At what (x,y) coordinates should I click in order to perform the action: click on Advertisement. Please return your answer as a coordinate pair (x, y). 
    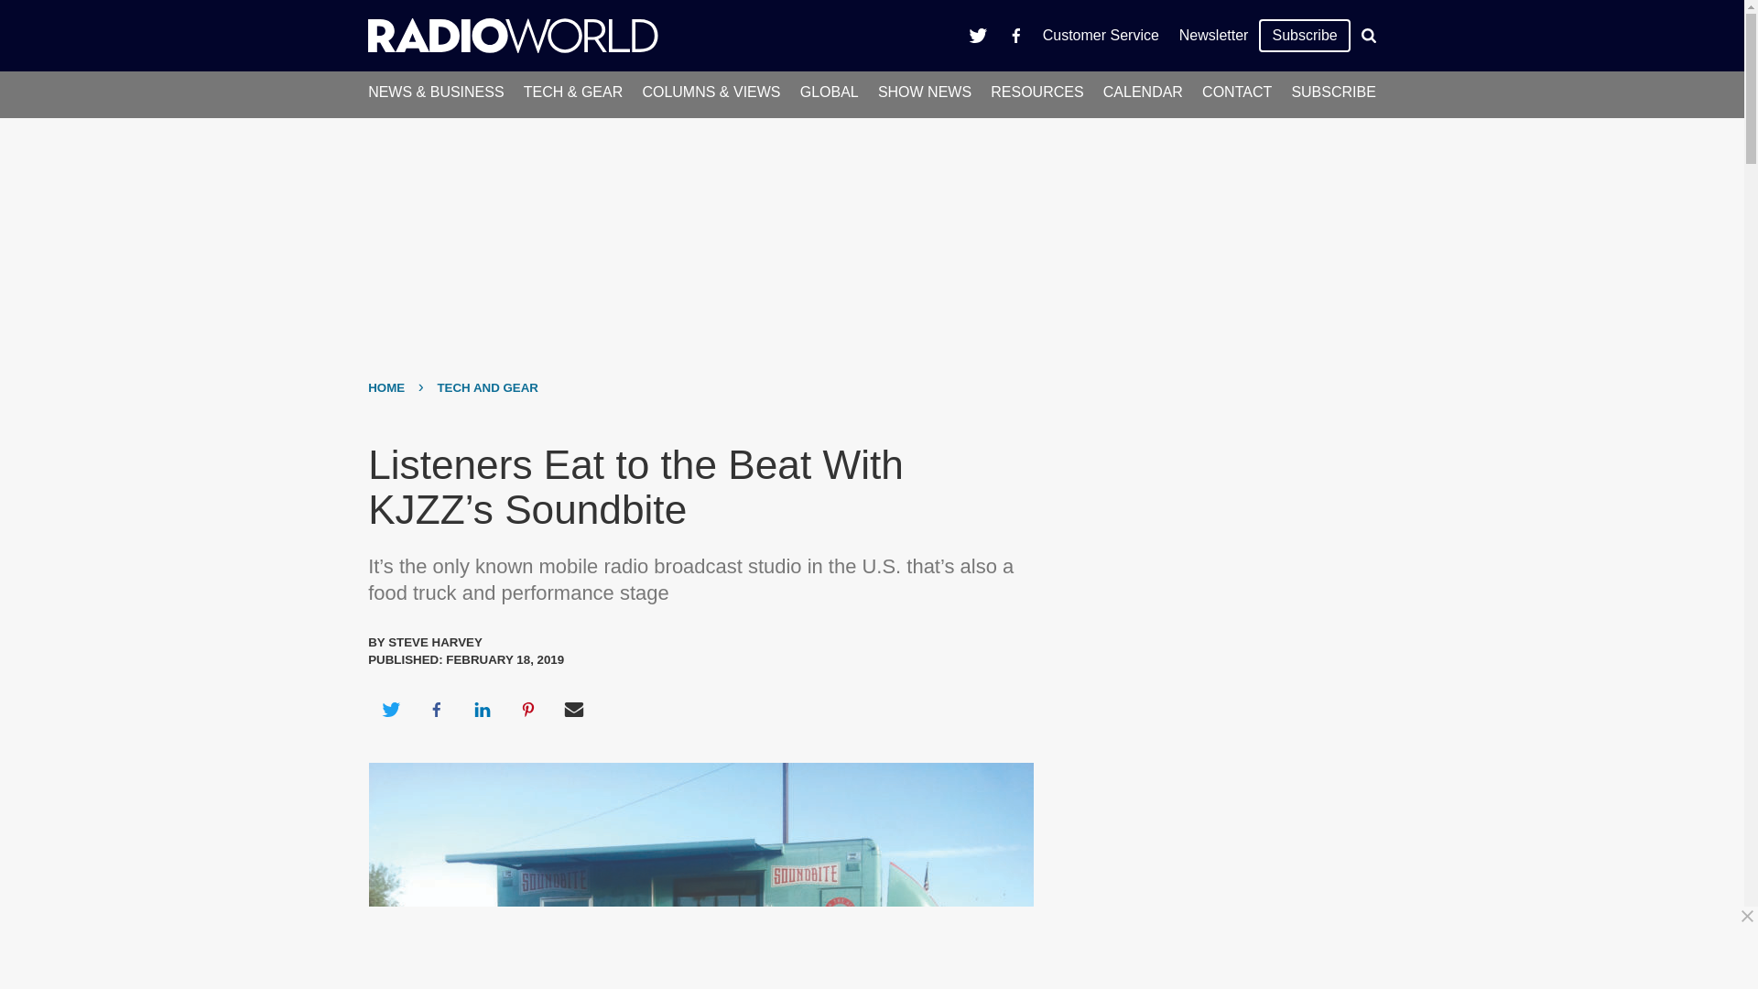
    Looking at the image, I should click on (879, 948).